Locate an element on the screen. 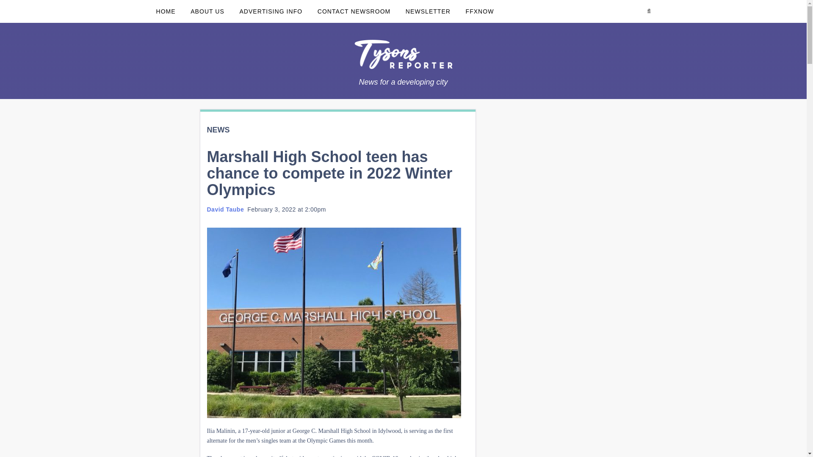 The height and width of the screenshot is (457, 813). ADVERTISING INFO is located at coordinates (271, 11).